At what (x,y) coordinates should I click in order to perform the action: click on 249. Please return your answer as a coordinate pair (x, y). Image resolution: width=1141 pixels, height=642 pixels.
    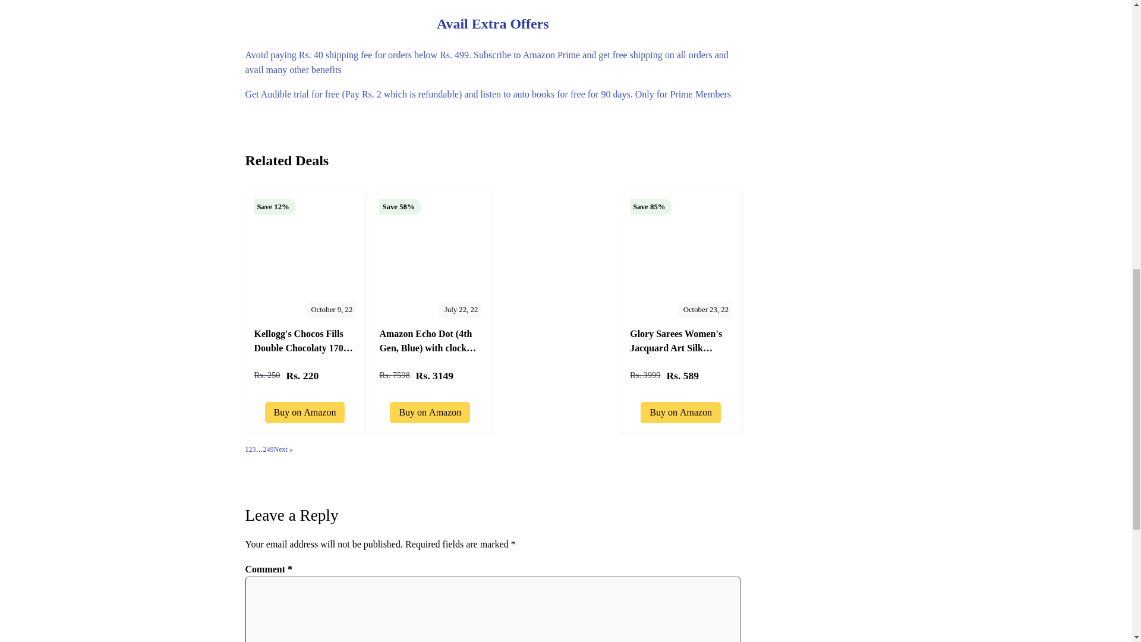
    Looking at the image, I should click on (267, 449).